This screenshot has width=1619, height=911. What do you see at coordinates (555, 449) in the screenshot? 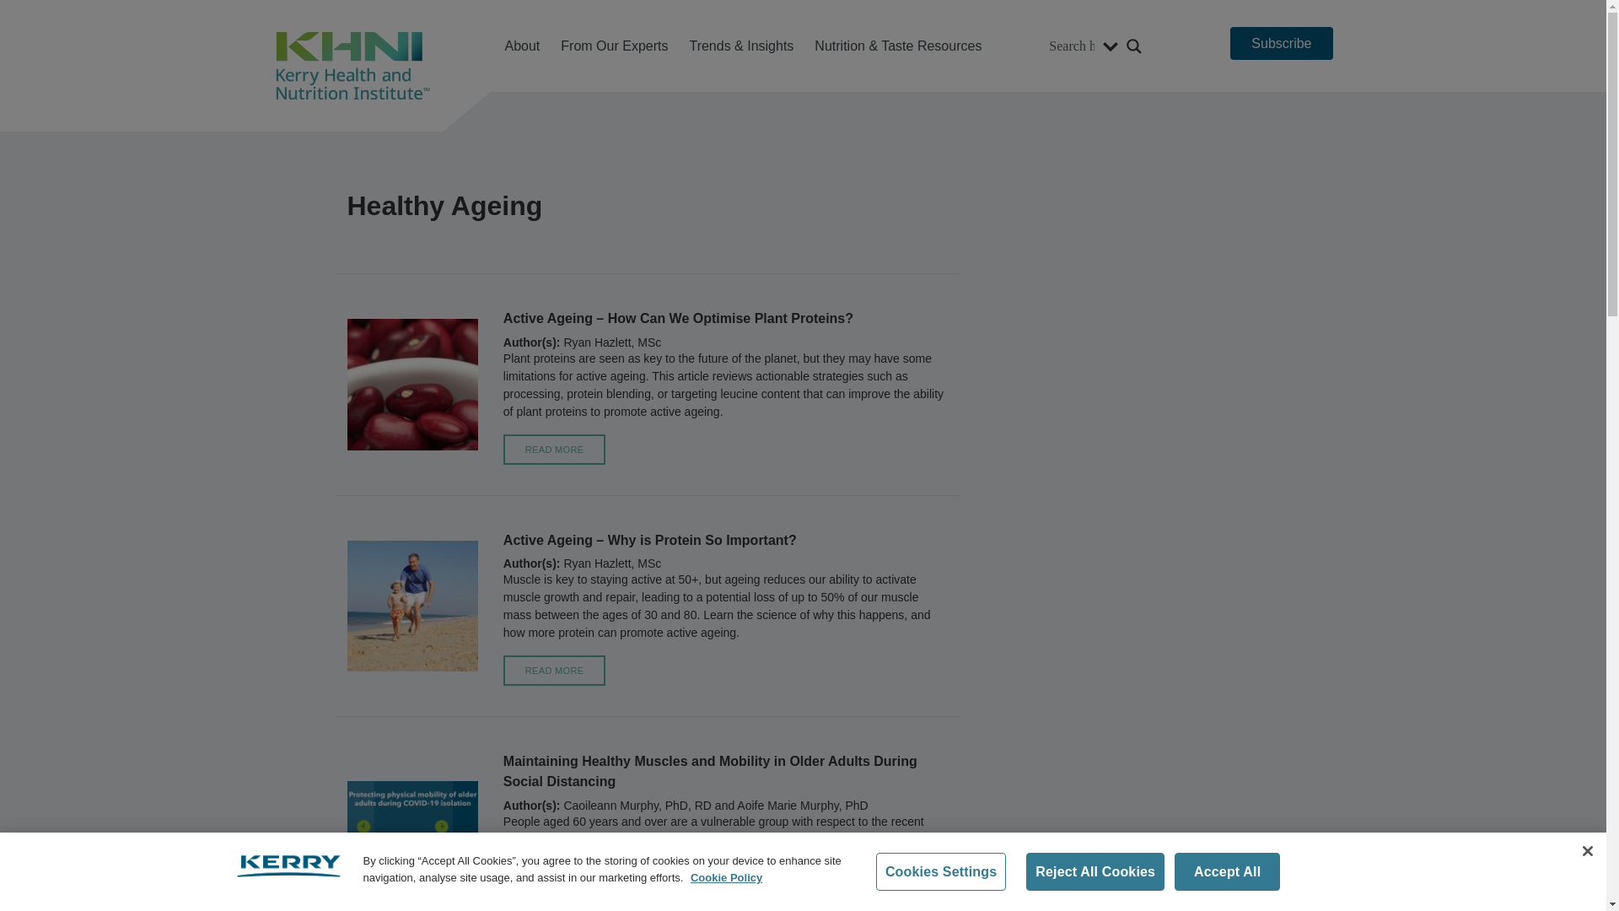
I see `READ MORE` at bounding box center [555, 449].